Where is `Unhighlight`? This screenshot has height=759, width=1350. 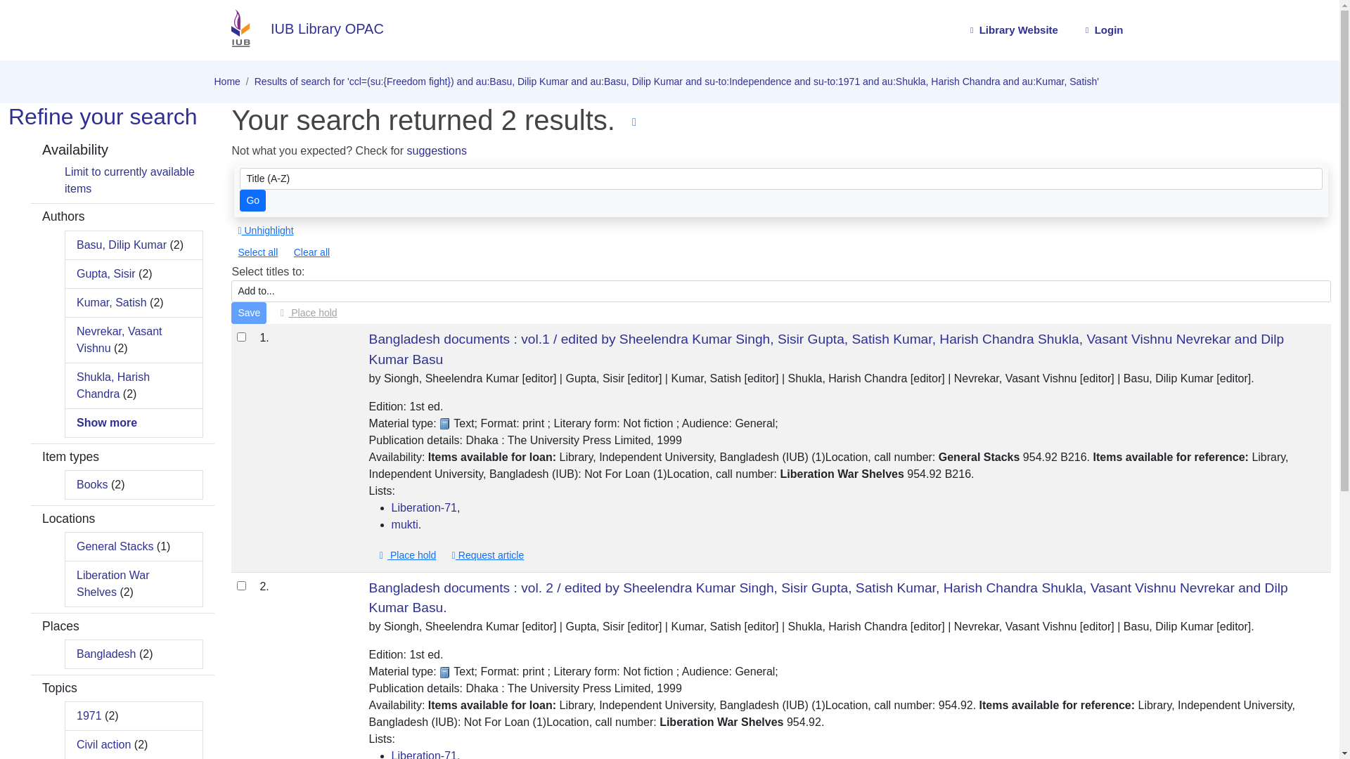
Unhighlight is located at coordinates (266, 231).